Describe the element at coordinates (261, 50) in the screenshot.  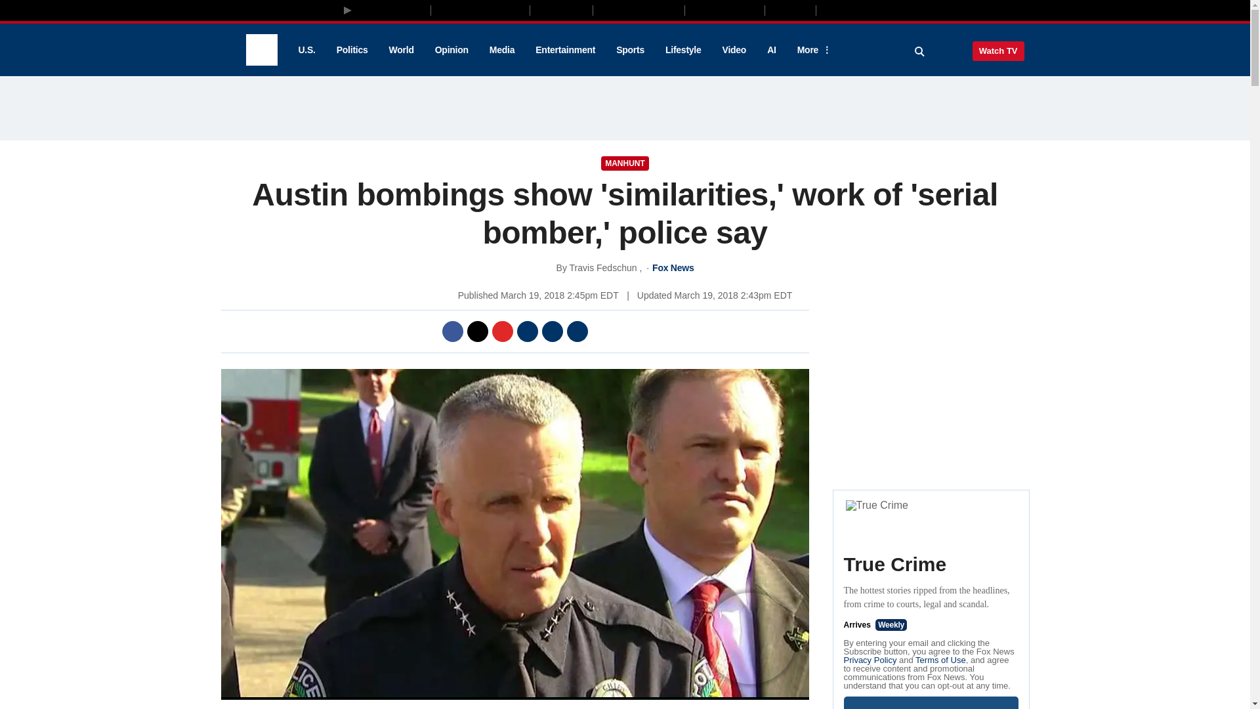
I see `Fox News` at that location.